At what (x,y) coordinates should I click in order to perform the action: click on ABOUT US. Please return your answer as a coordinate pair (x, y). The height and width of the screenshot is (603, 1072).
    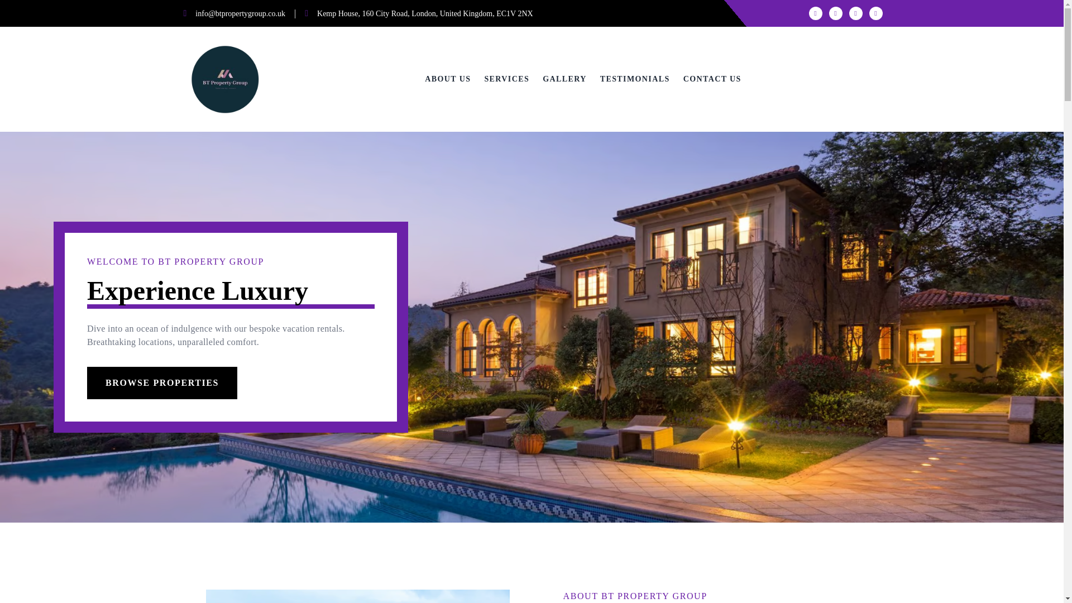
    Looking at the image, I should click on (447, 79).